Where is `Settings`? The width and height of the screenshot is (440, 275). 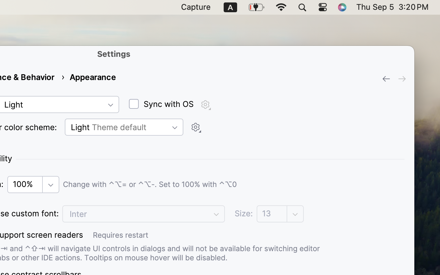
Settings is located at coordinates (114, 54).